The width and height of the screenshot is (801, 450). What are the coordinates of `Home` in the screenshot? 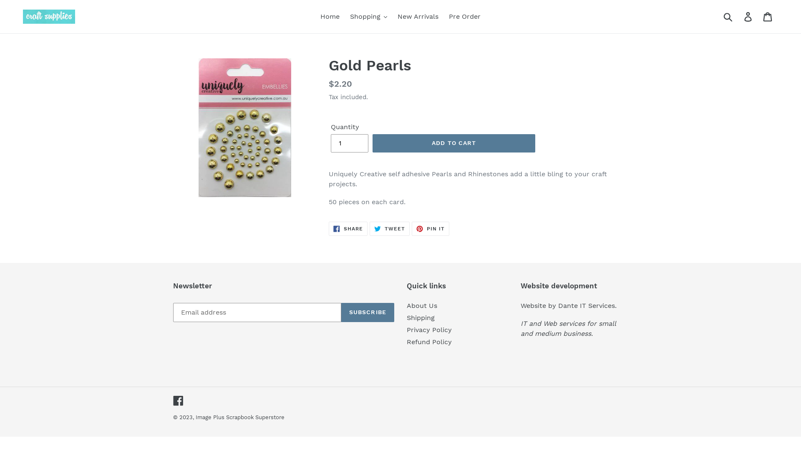 It's located at (330, 17).